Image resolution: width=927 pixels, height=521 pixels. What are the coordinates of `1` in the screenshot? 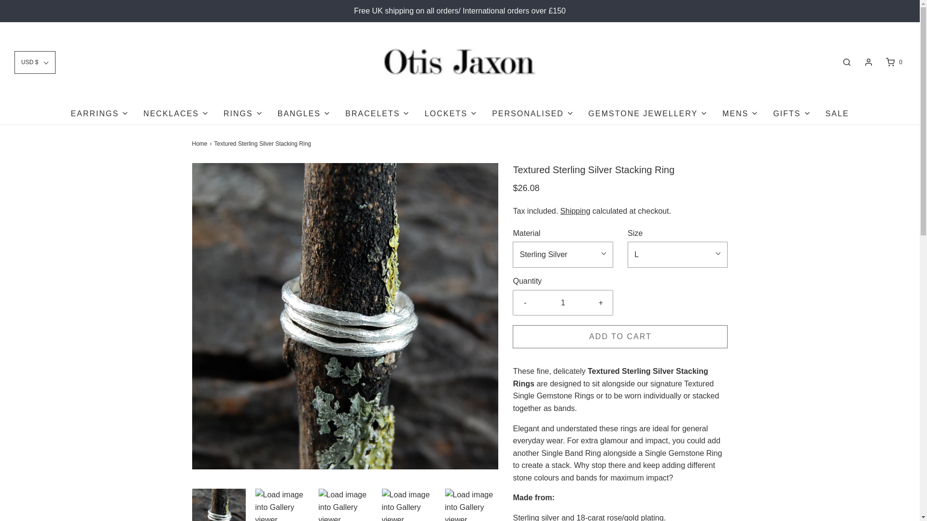 It's located at (563, 303).